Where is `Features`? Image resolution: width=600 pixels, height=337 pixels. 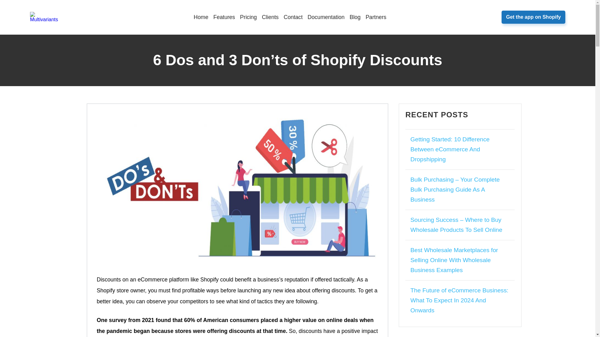 Features is located at coordinates (224, 17).